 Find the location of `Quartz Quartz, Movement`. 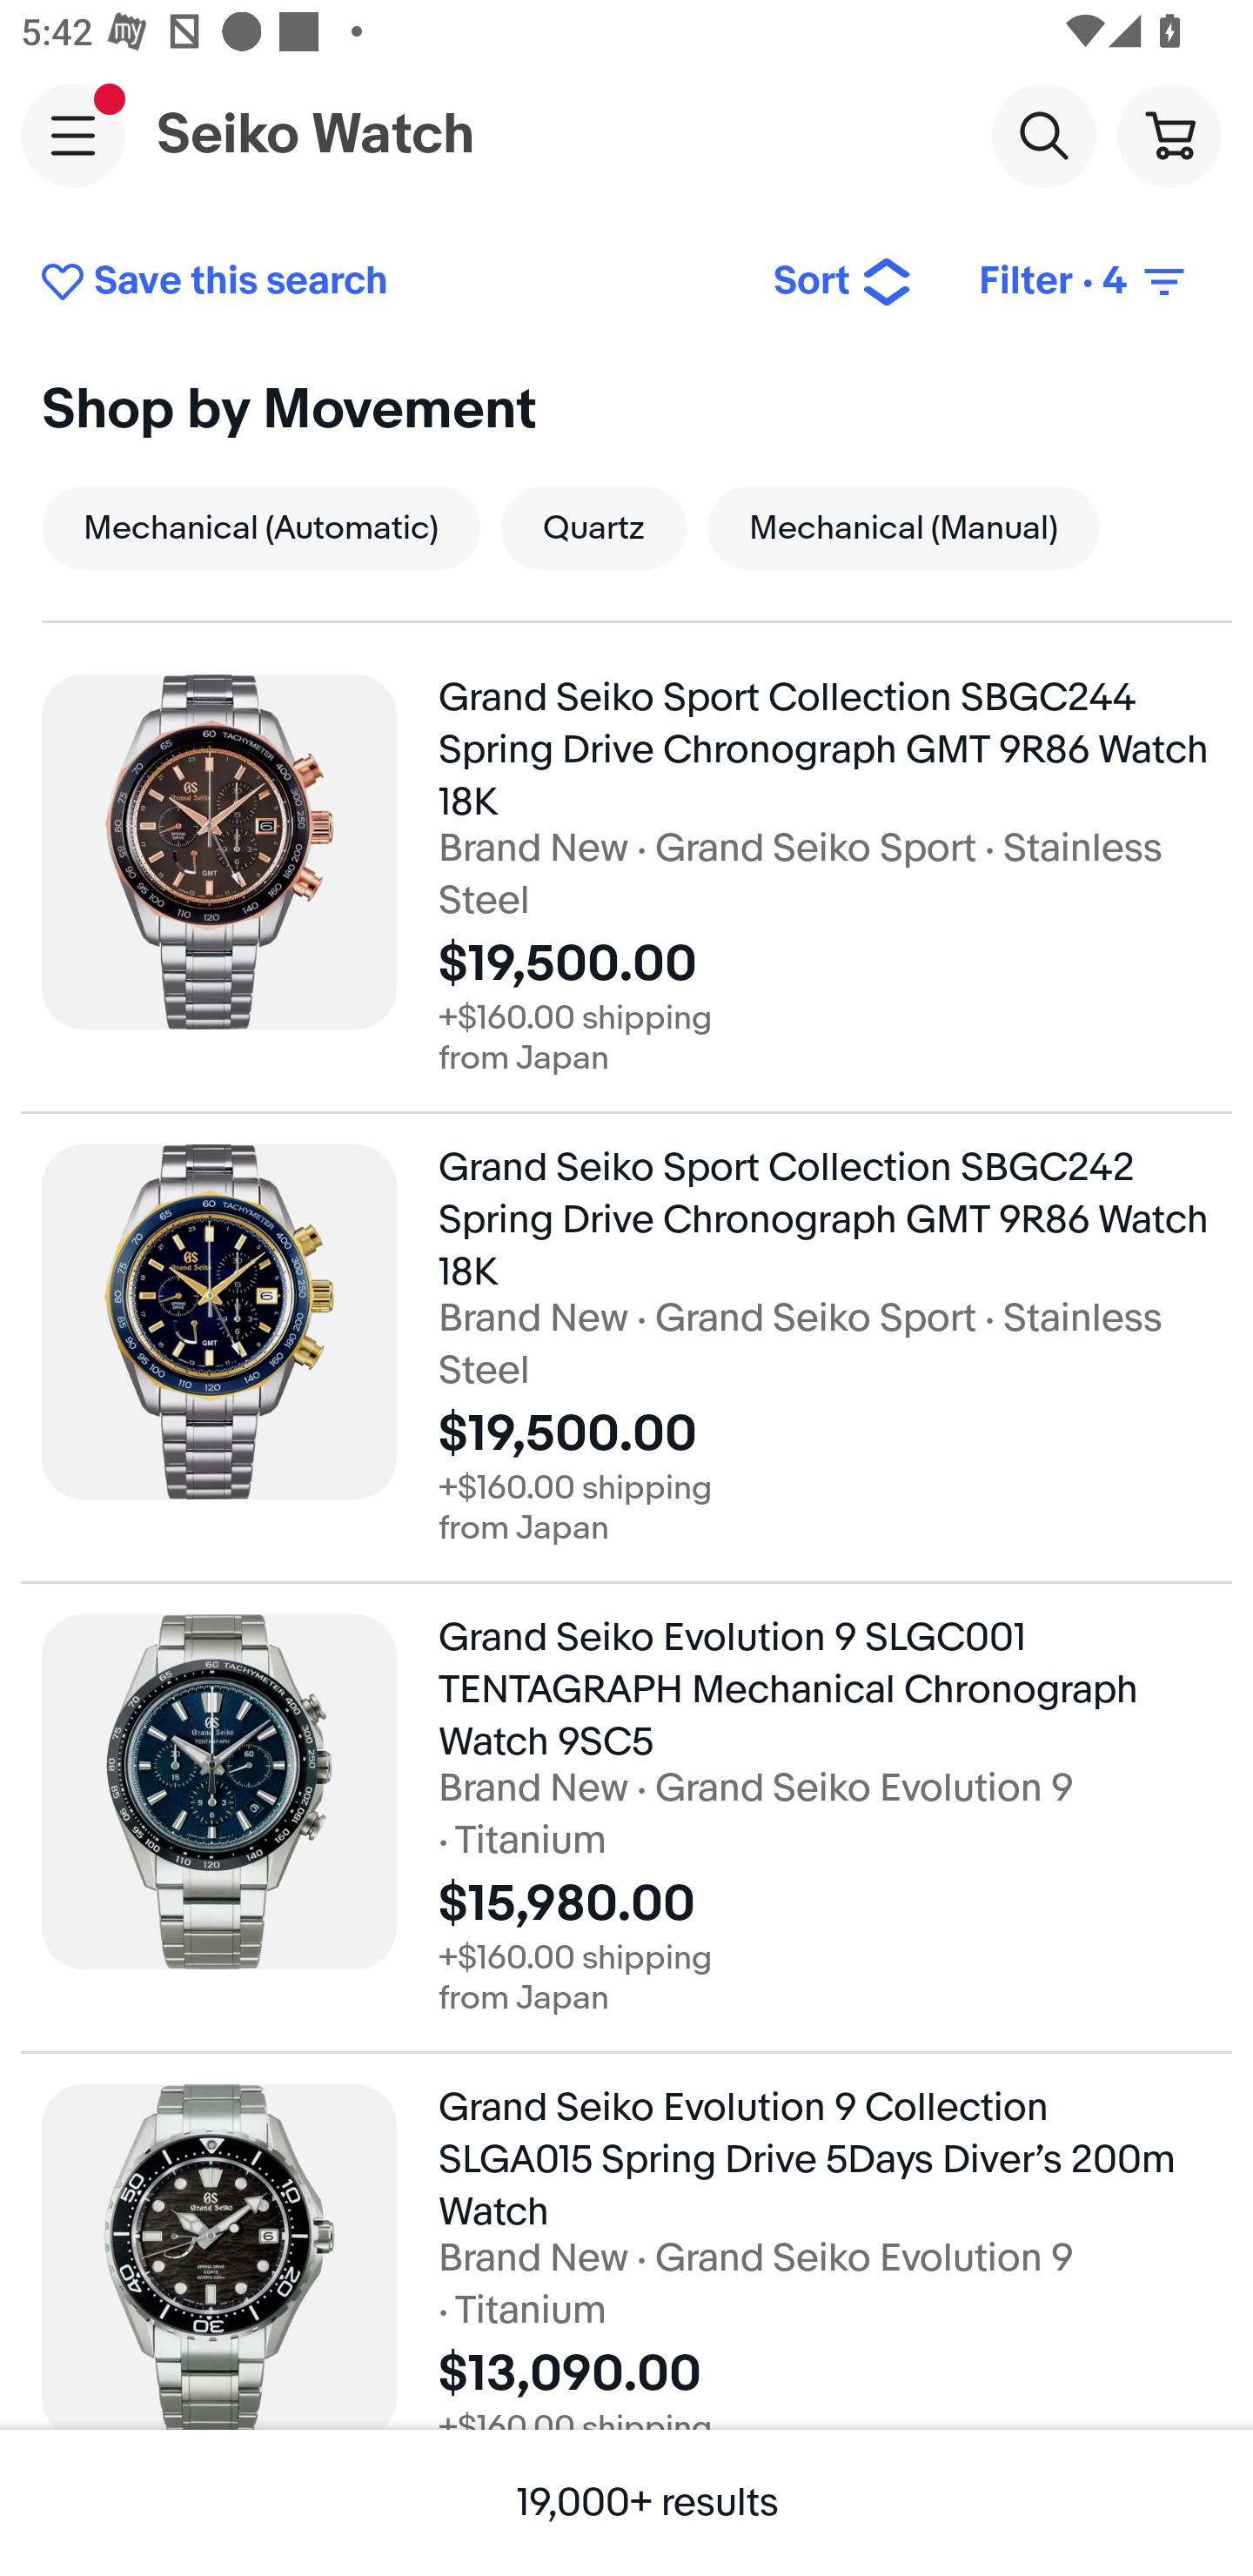

Quartz Quartz, Movement is located at coordinates (593, 527).